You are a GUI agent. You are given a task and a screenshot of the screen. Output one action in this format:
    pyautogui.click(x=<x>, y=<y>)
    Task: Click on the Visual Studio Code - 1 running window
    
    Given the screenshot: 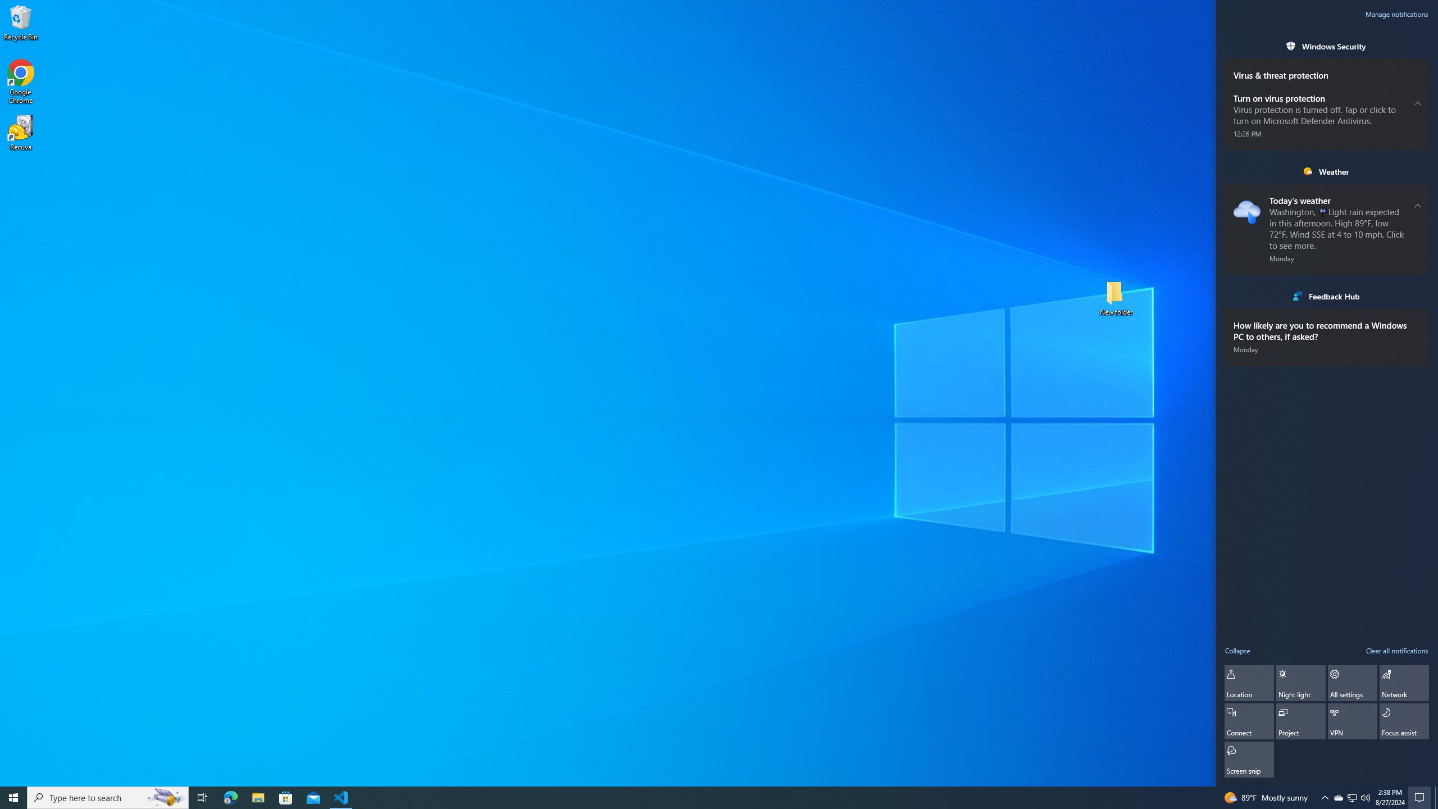 What is the action you would take?
    pyautogui.click(x=342, y=798)
    